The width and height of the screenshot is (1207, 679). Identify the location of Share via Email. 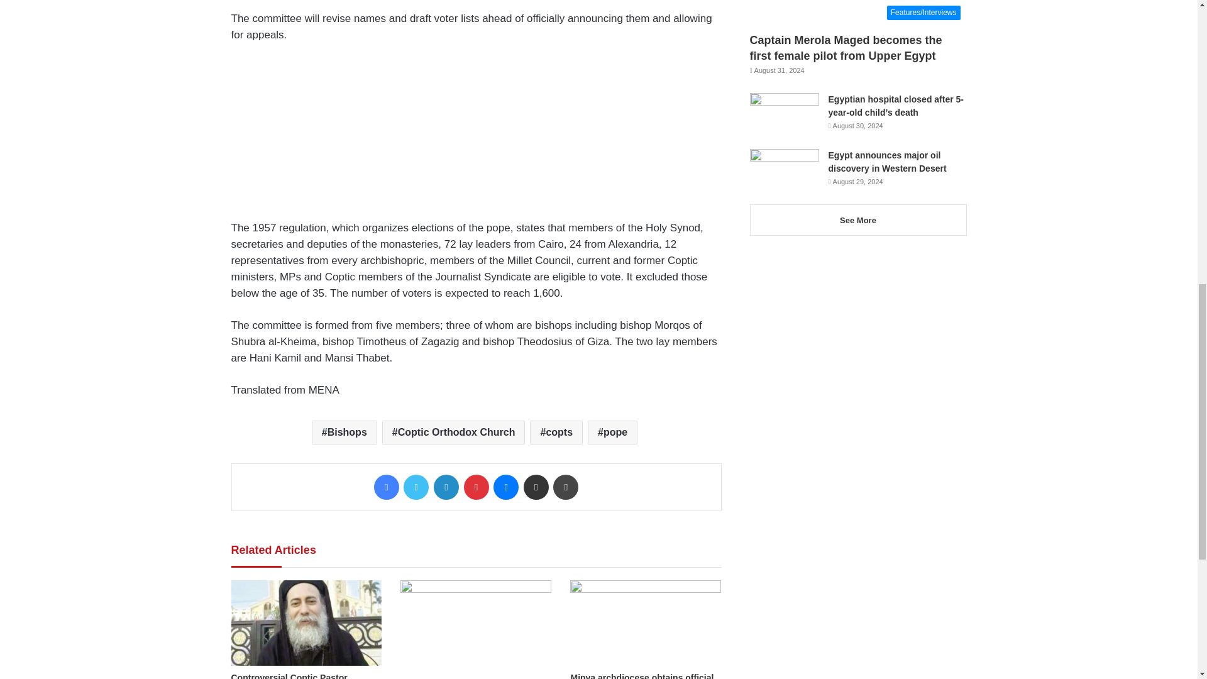
(536, 487).